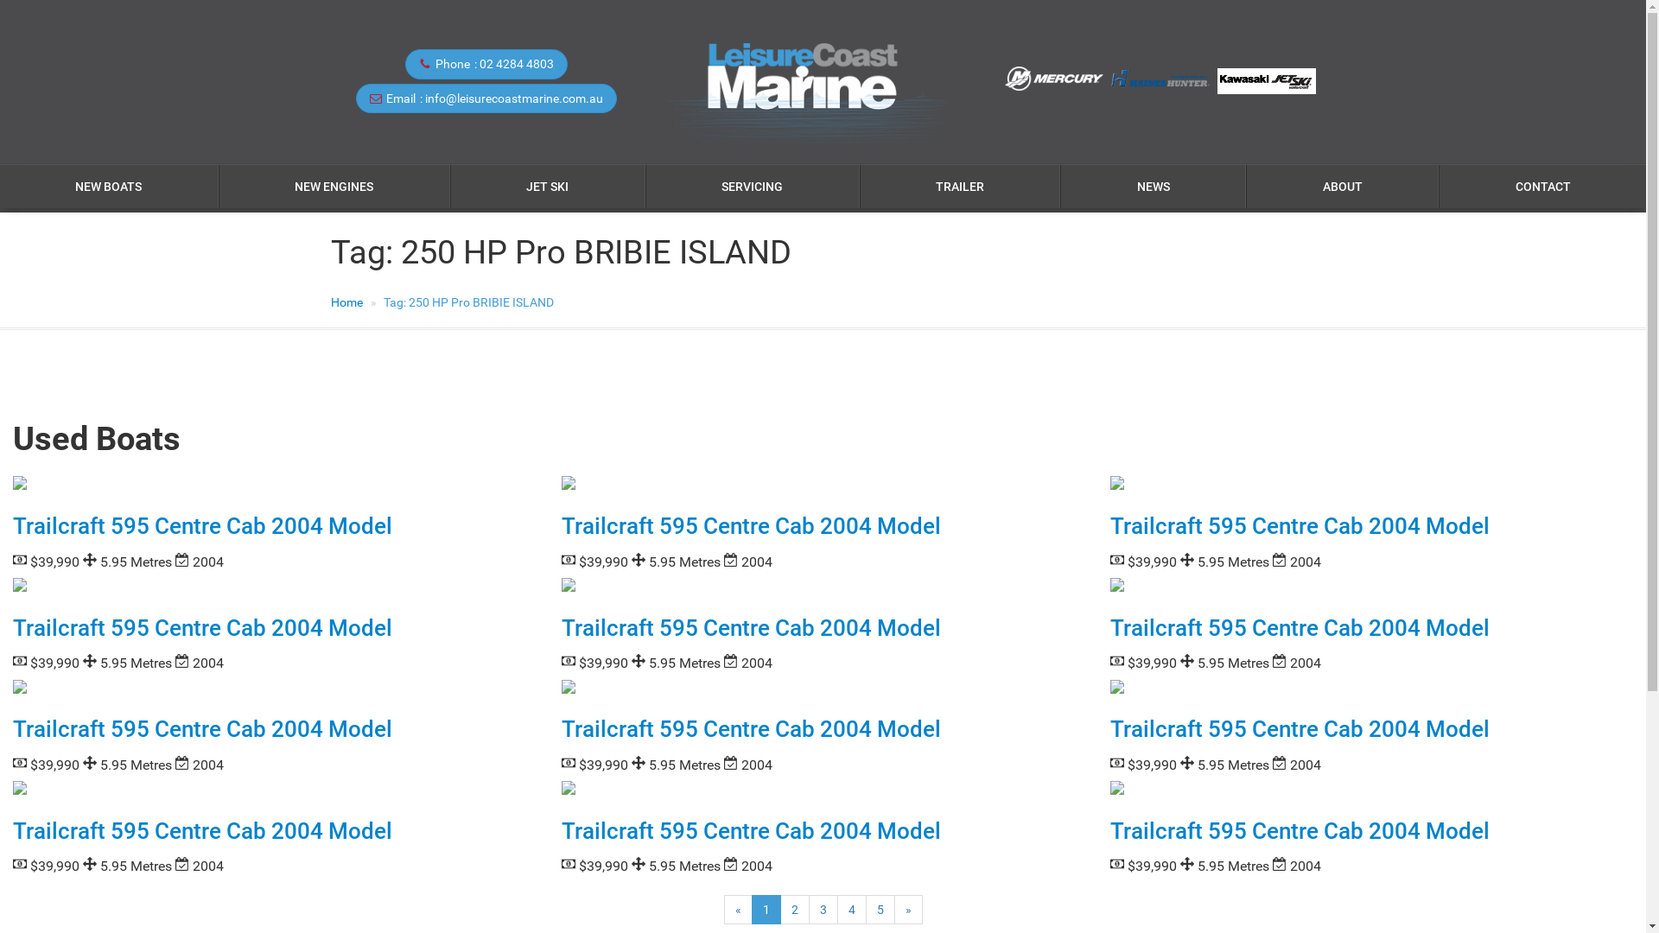  Describe the element at coordinates (346, 302) in the screenshot. I see `Home` at that location.